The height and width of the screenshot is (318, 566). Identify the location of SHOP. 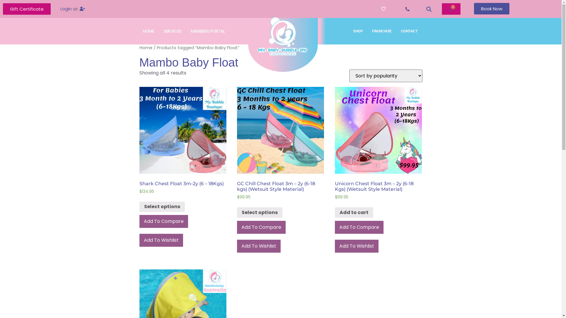
(358, 31).